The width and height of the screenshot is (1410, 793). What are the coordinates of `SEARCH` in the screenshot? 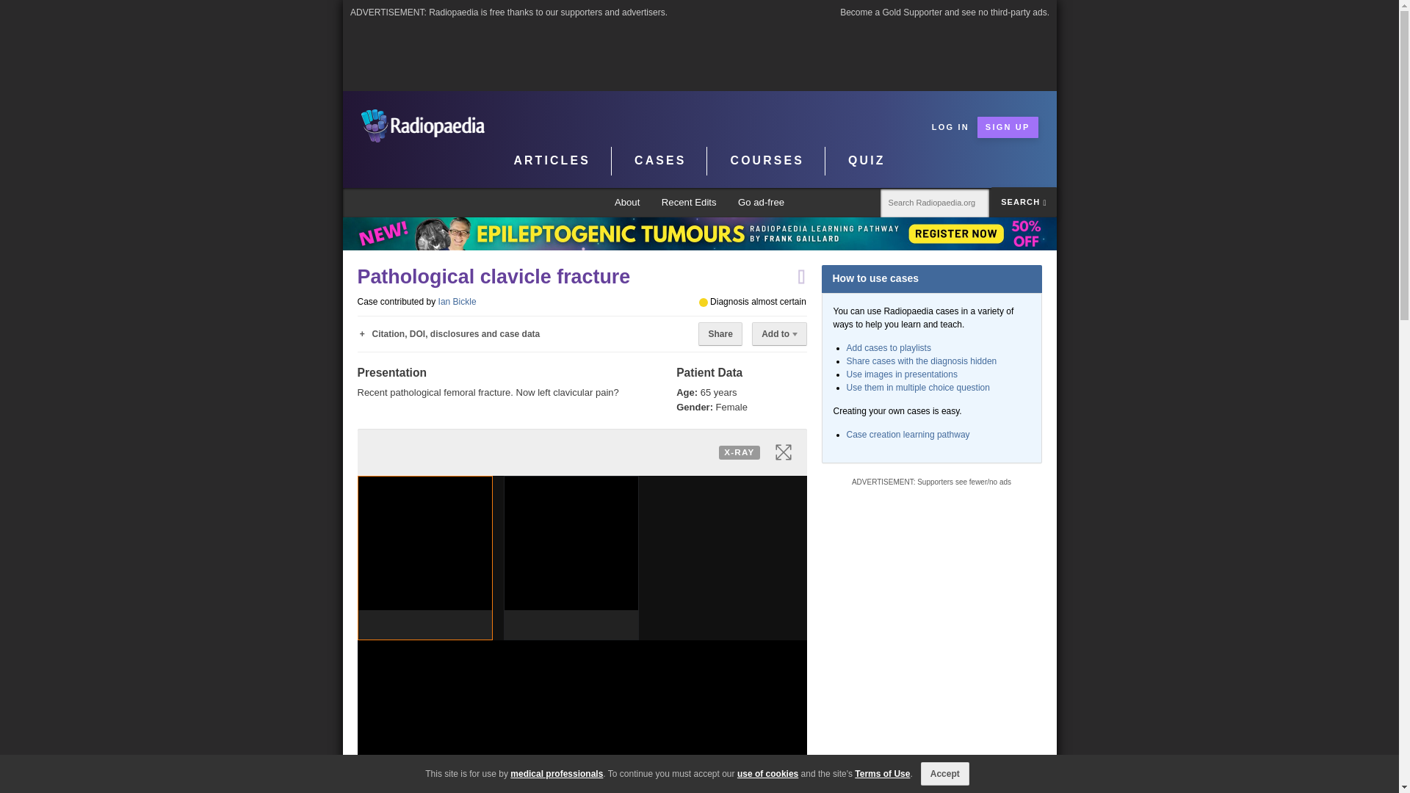 It's located at (1024, 201).